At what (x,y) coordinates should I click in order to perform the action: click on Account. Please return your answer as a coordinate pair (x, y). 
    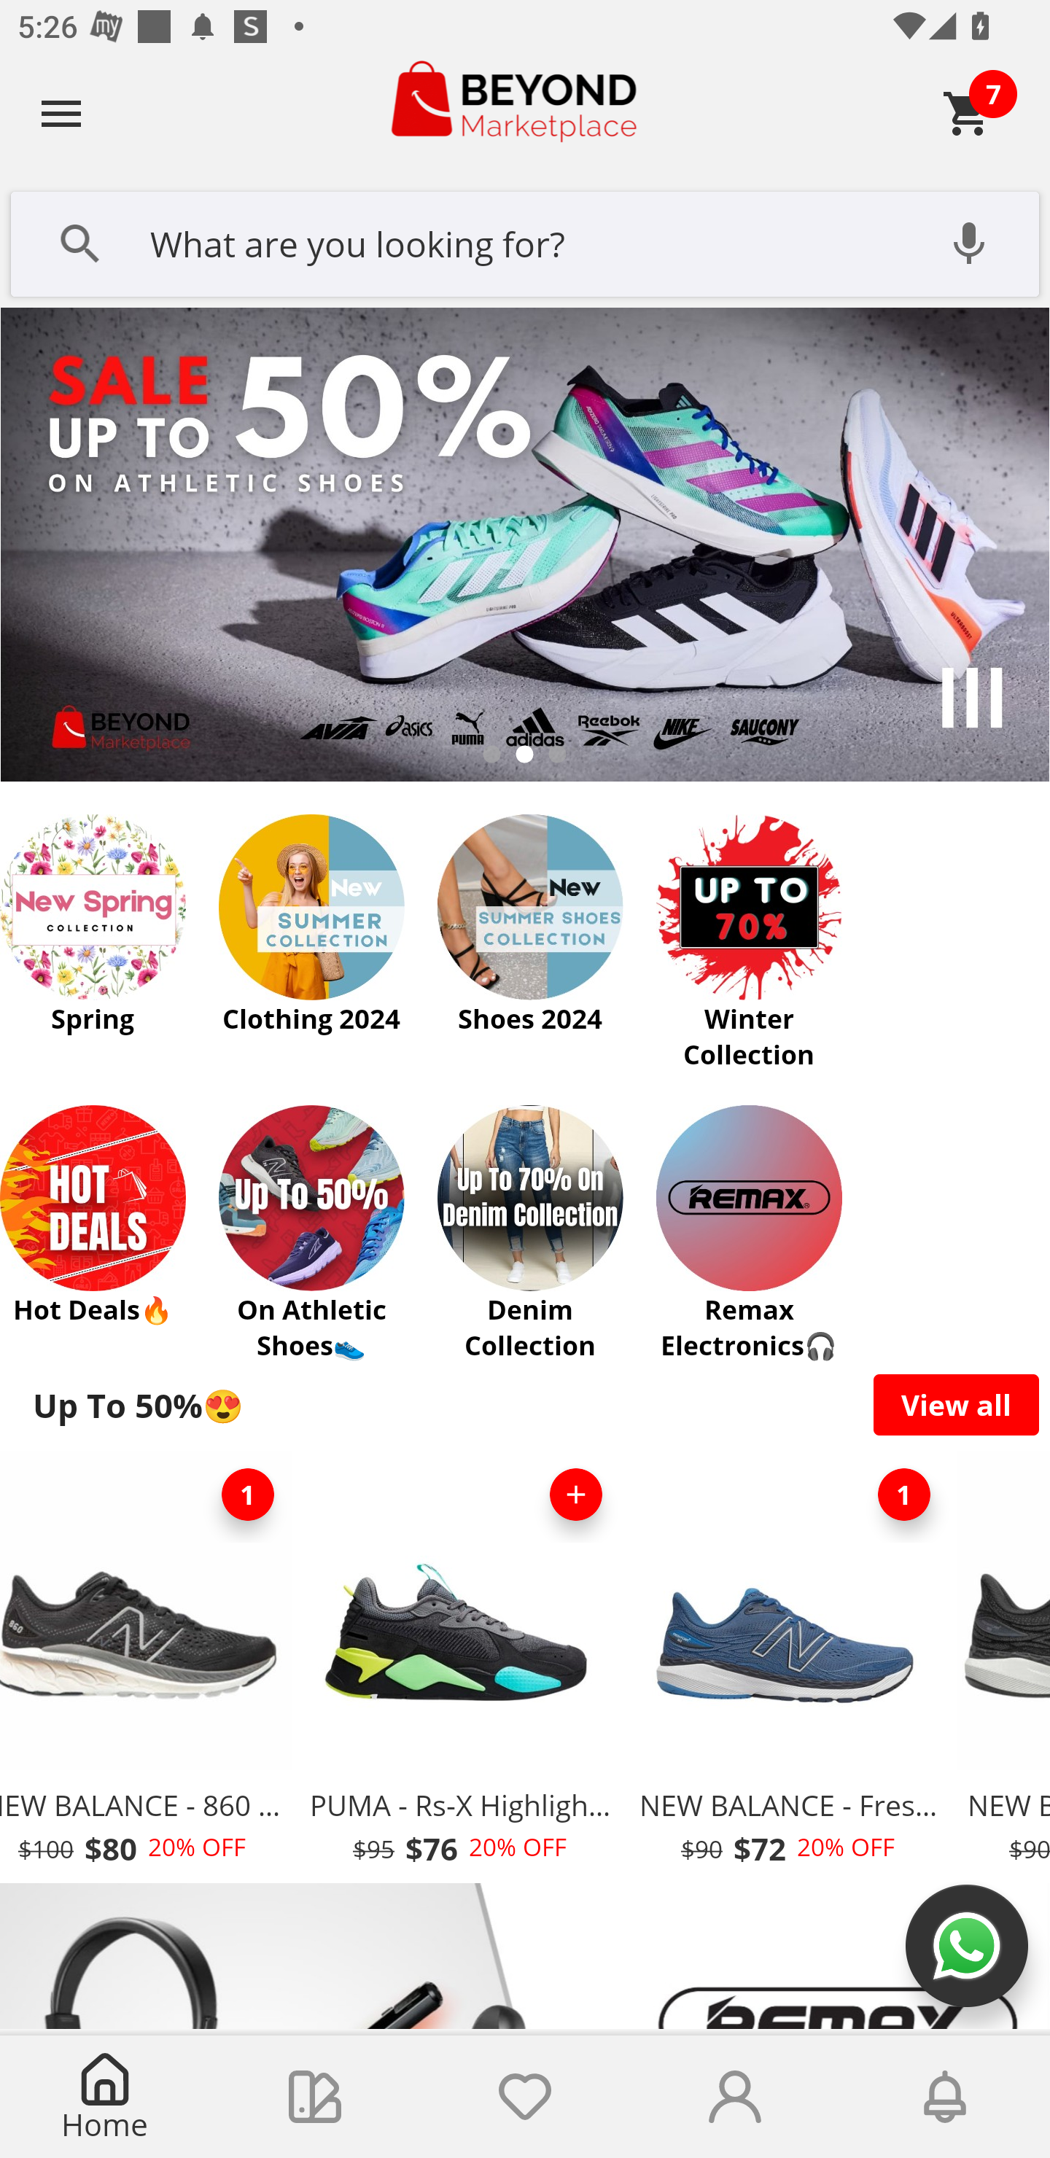
    Looking at the image, I should click on (735, 2097).